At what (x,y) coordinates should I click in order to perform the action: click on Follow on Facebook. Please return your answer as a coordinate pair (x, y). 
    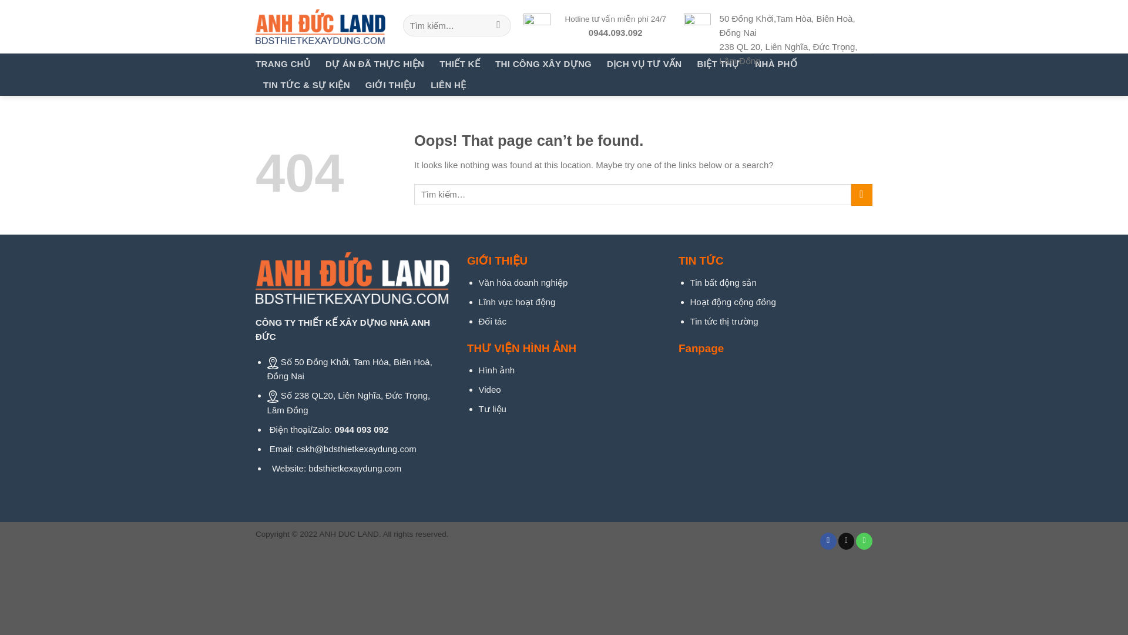
    Looking at the image, I should click on (828, 541).